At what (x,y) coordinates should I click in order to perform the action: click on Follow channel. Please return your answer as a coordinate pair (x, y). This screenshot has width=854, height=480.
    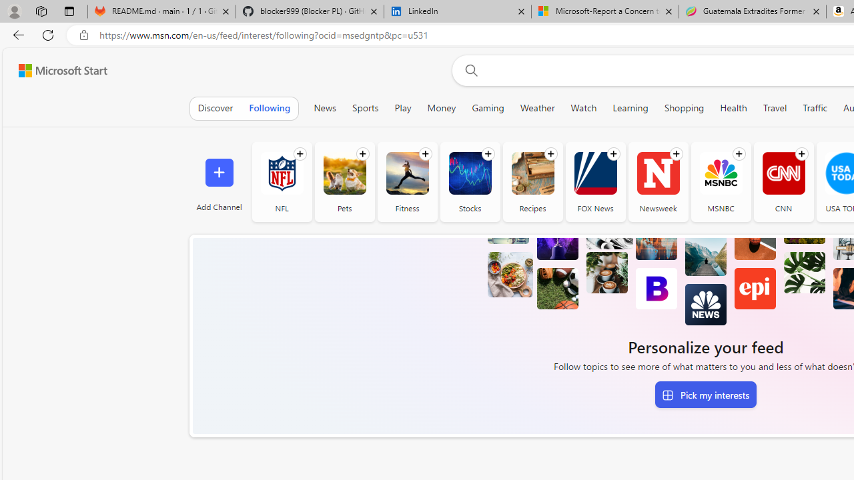
    Looking at the image, I should click on (801, 154).